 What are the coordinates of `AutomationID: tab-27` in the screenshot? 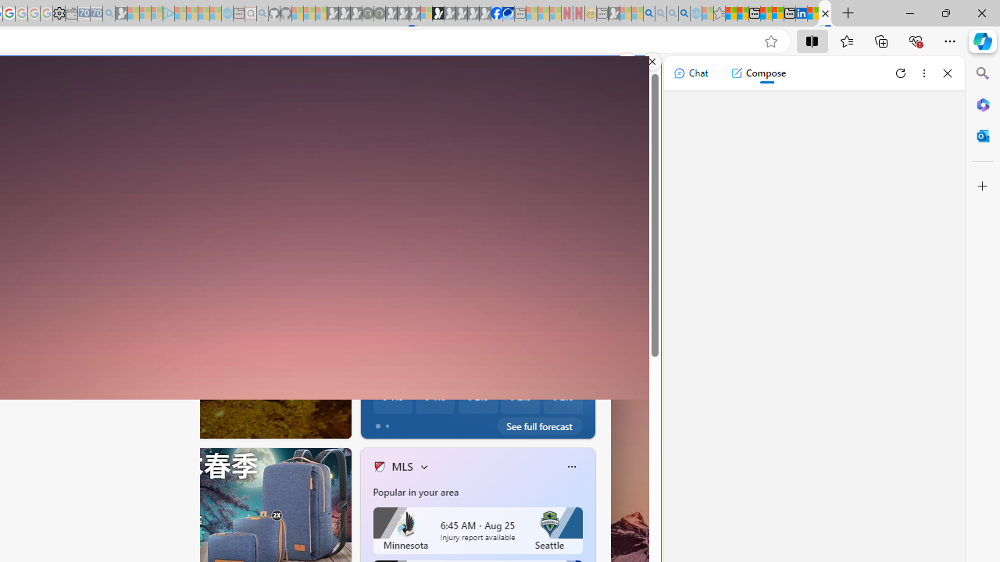 It's located at (155, 423).